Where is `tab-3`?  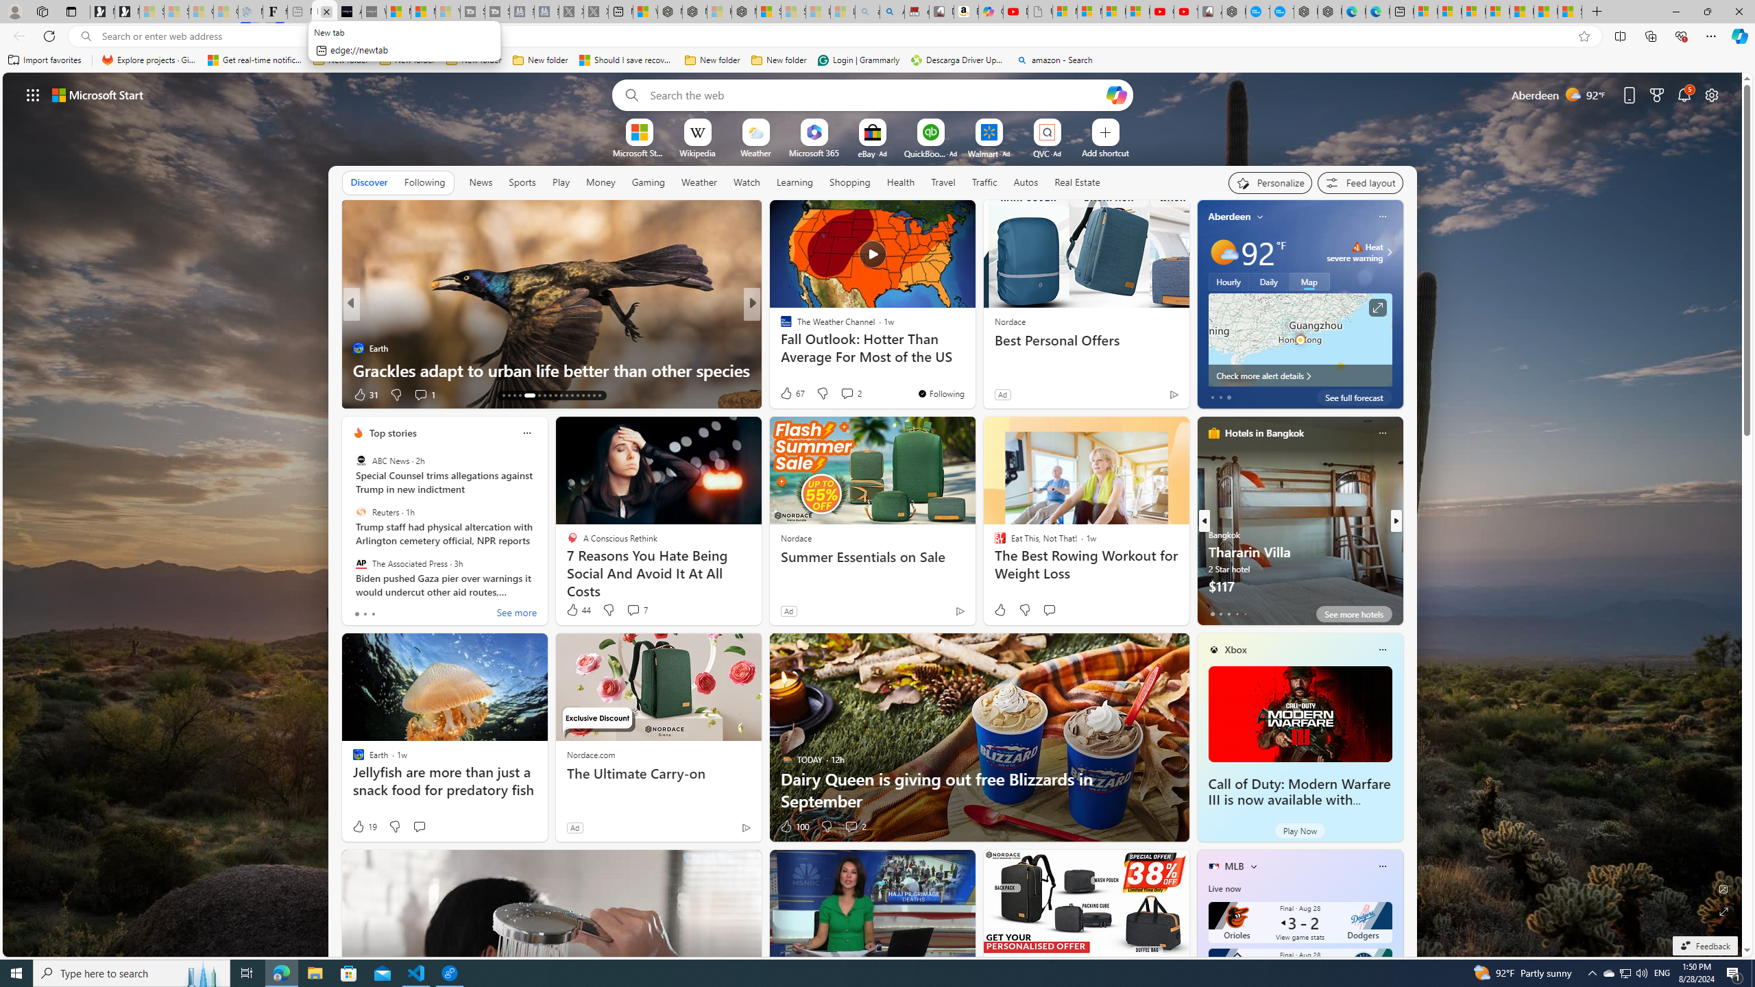
tab-3 is located at coordinates (1236, 613).